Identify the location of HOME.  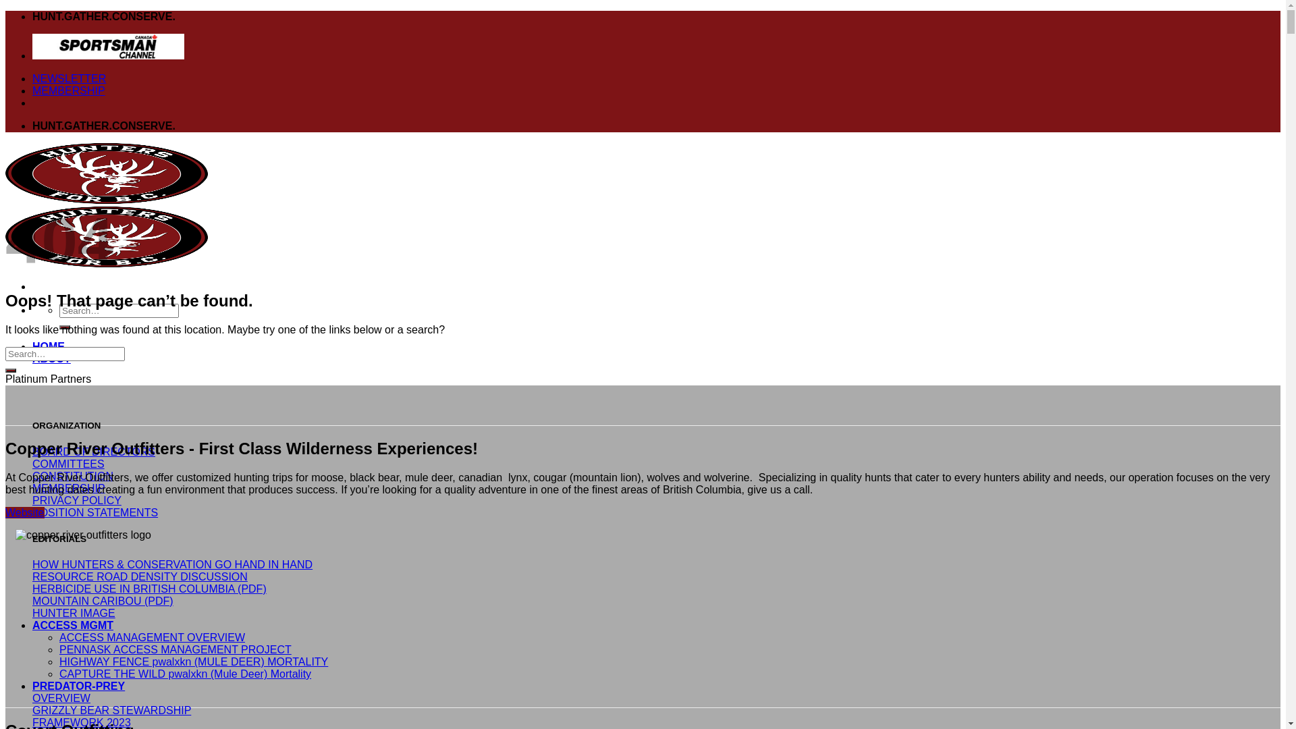
(49, 347).